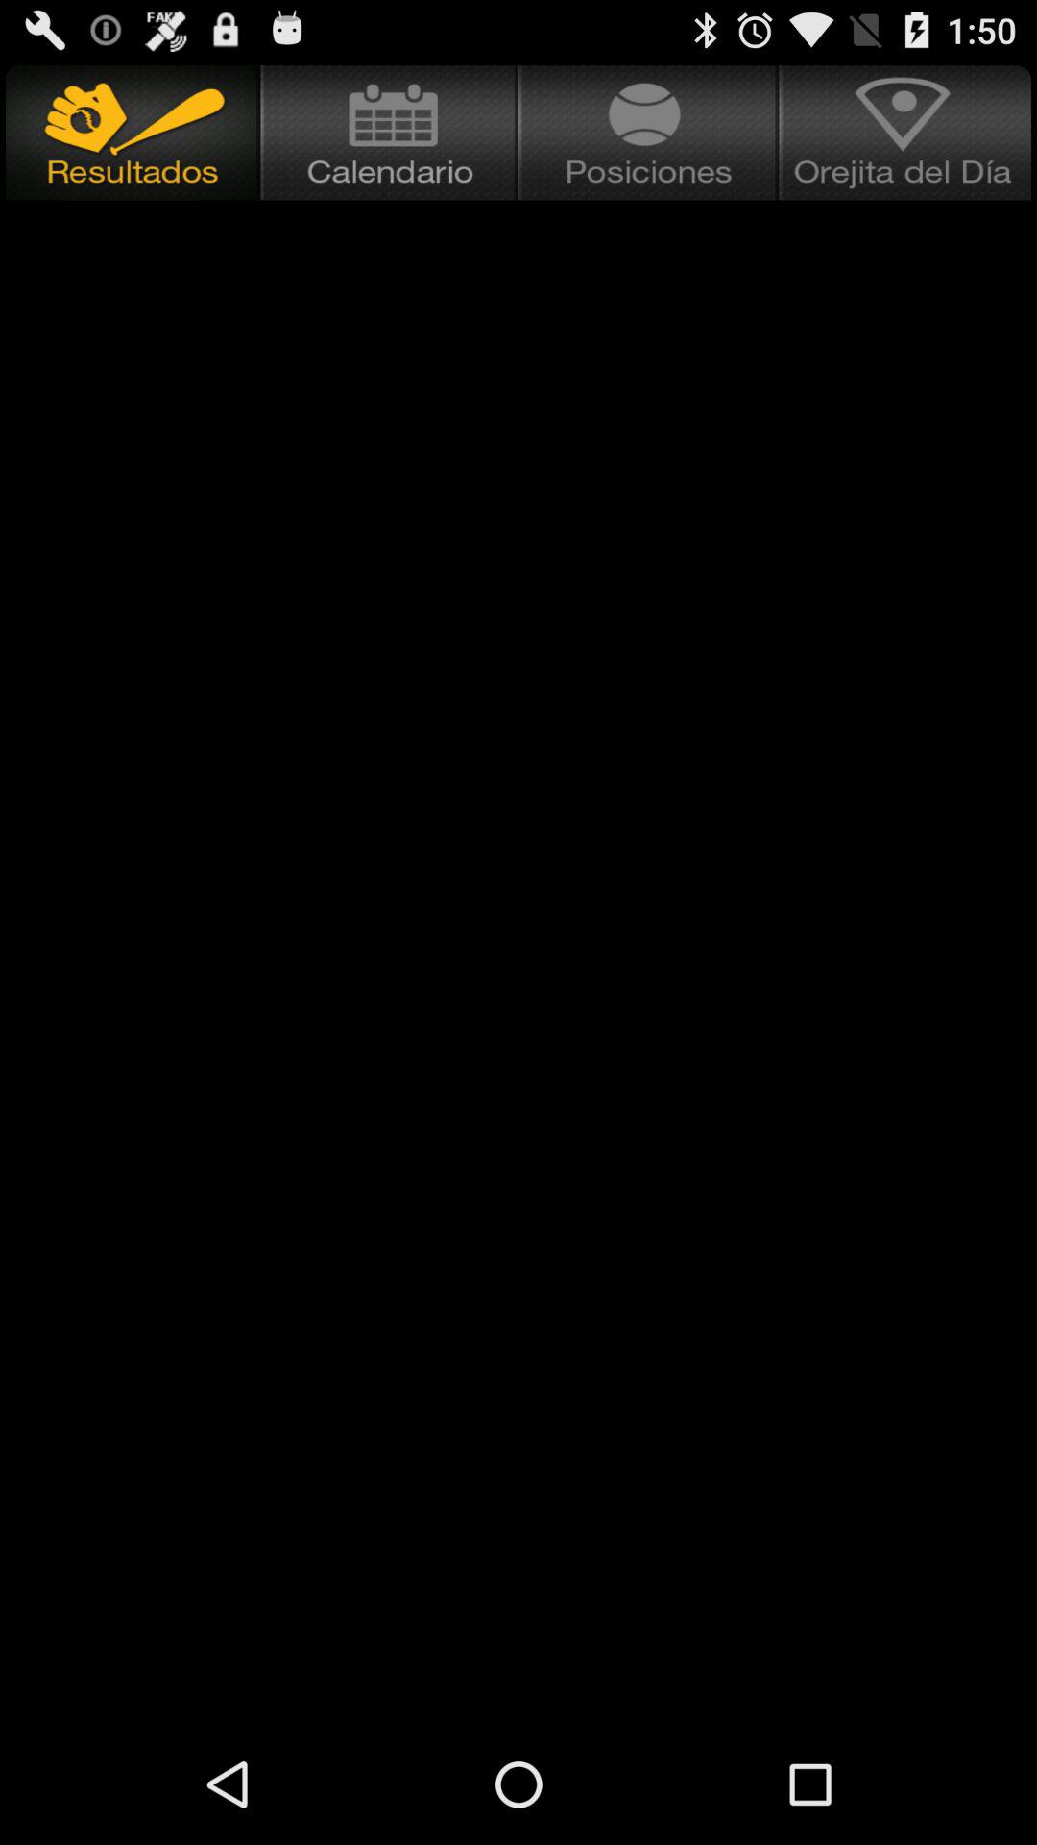 The width and height of the screenshot is (1037, 1845). Describe the element at coordinates (649, 133) in the screenshot. I see `toggle posiciones` at that location.